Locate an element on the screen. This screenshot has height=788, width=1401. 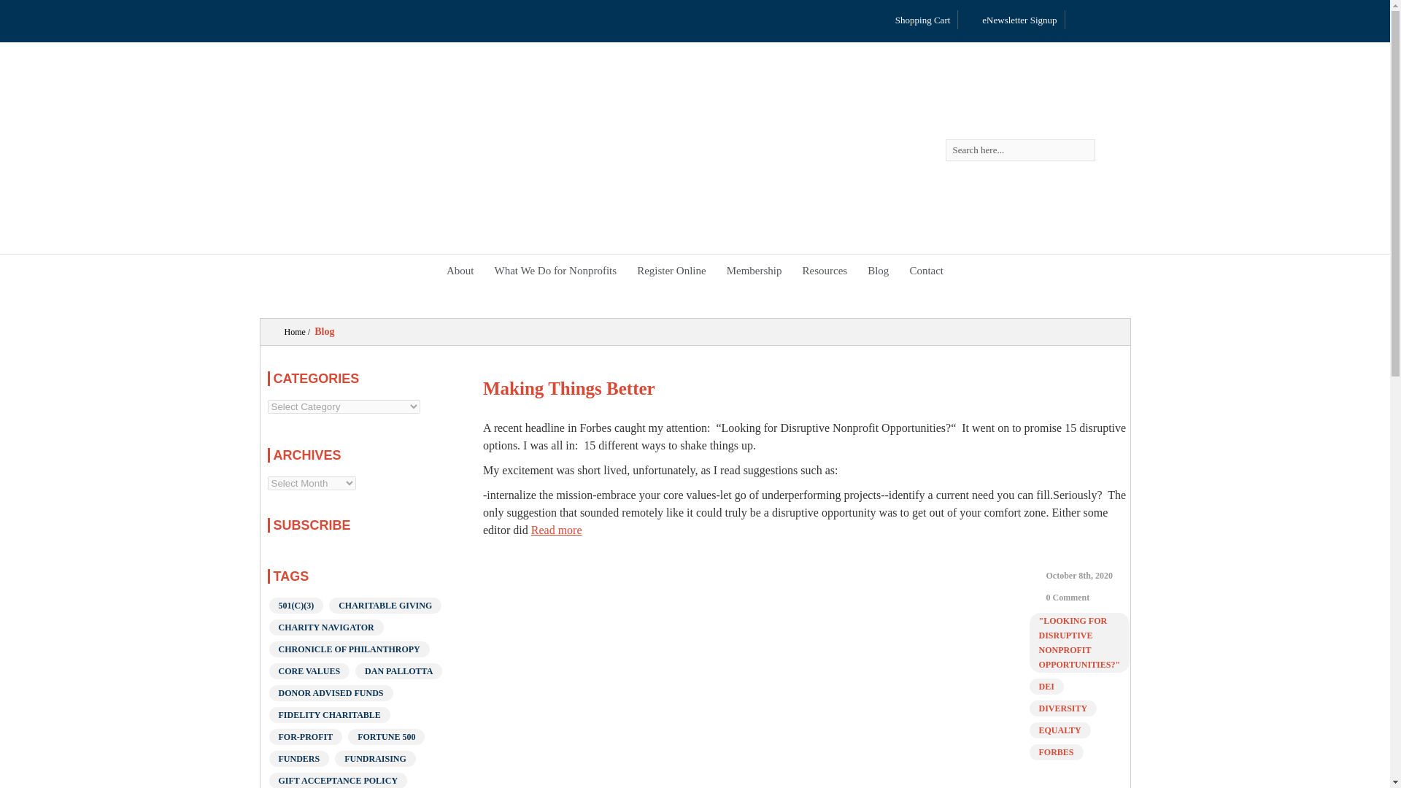
Linked In is located at coordinates (1081, 23).